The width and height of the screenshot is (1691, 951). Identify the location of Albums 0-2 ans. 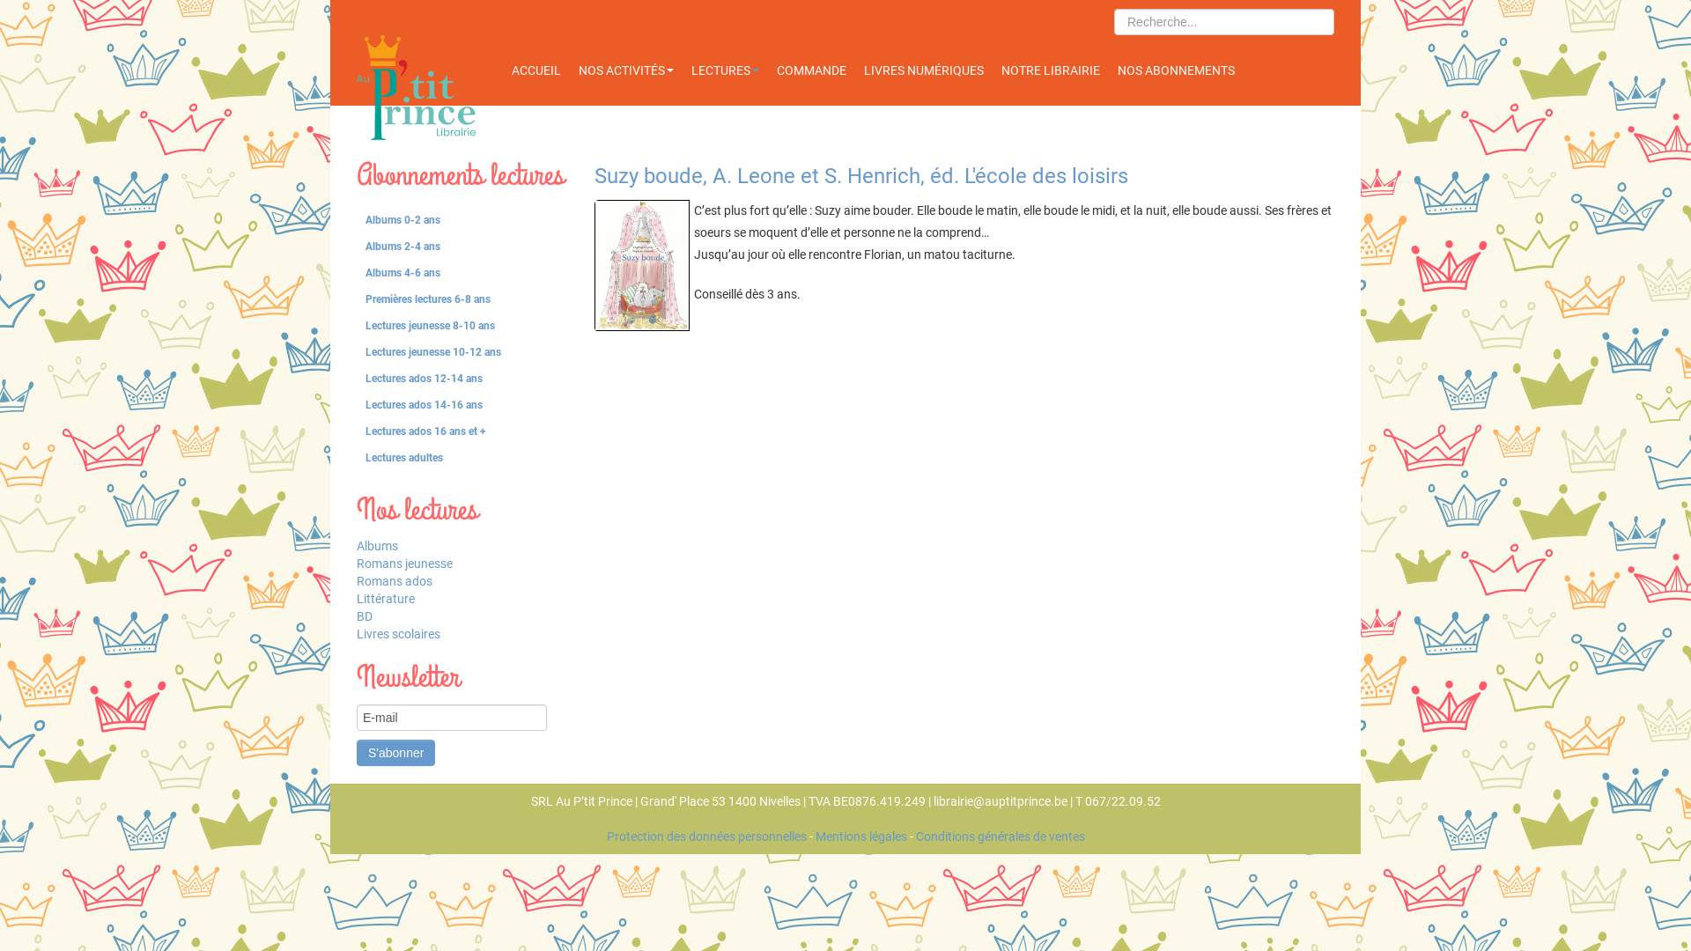
(462, 220).